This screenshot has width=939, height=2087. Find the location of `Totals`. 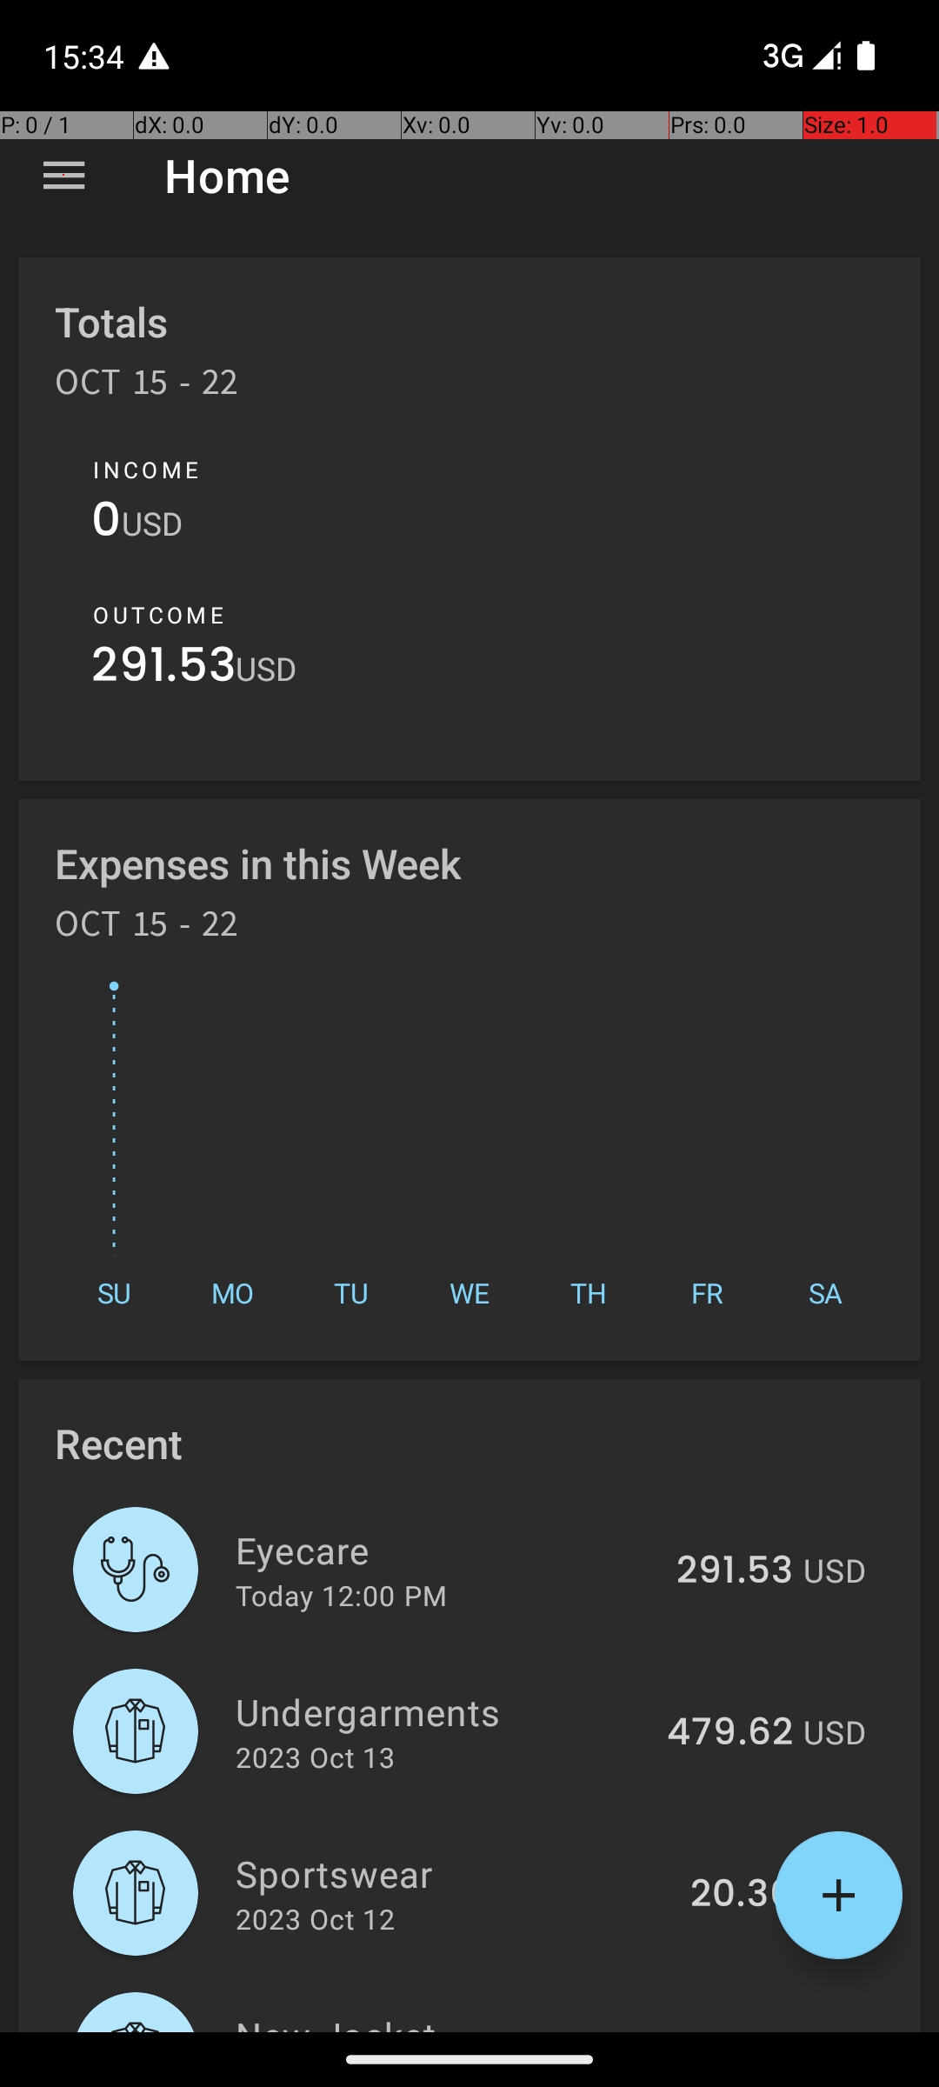

Totals is located at coordinates (111, 322).